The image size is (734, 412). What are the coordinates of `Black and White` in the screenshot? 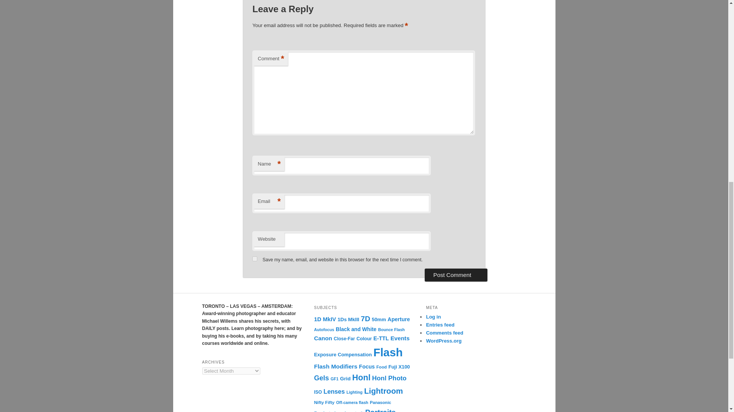 It's located at (356, 329).